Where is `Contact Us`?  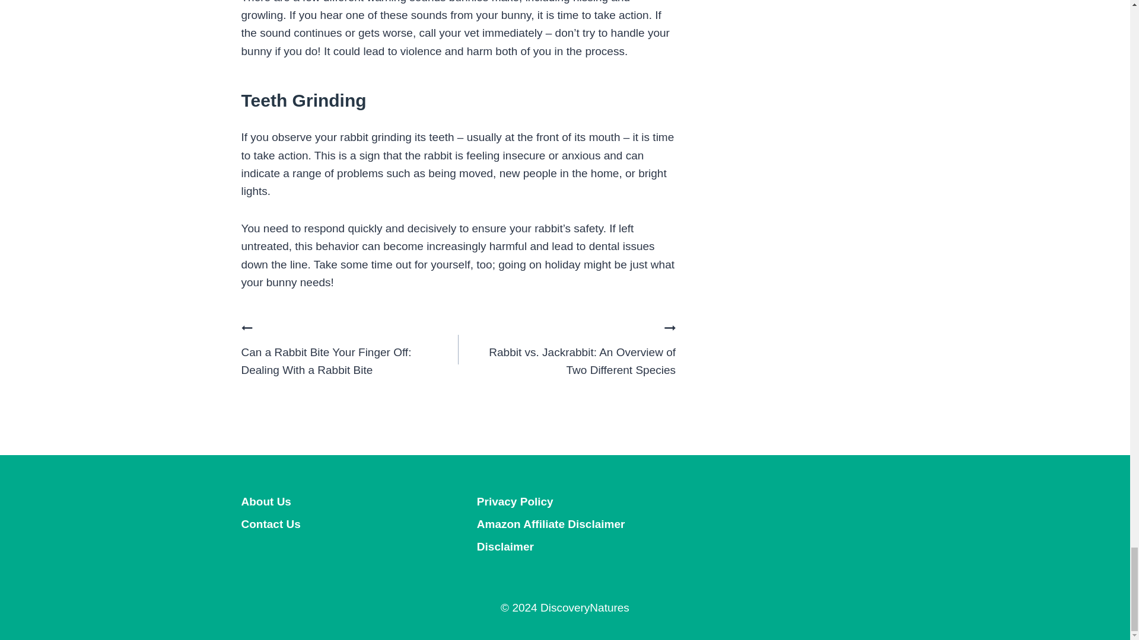
Contact Us is located at coordinates (329, 524).